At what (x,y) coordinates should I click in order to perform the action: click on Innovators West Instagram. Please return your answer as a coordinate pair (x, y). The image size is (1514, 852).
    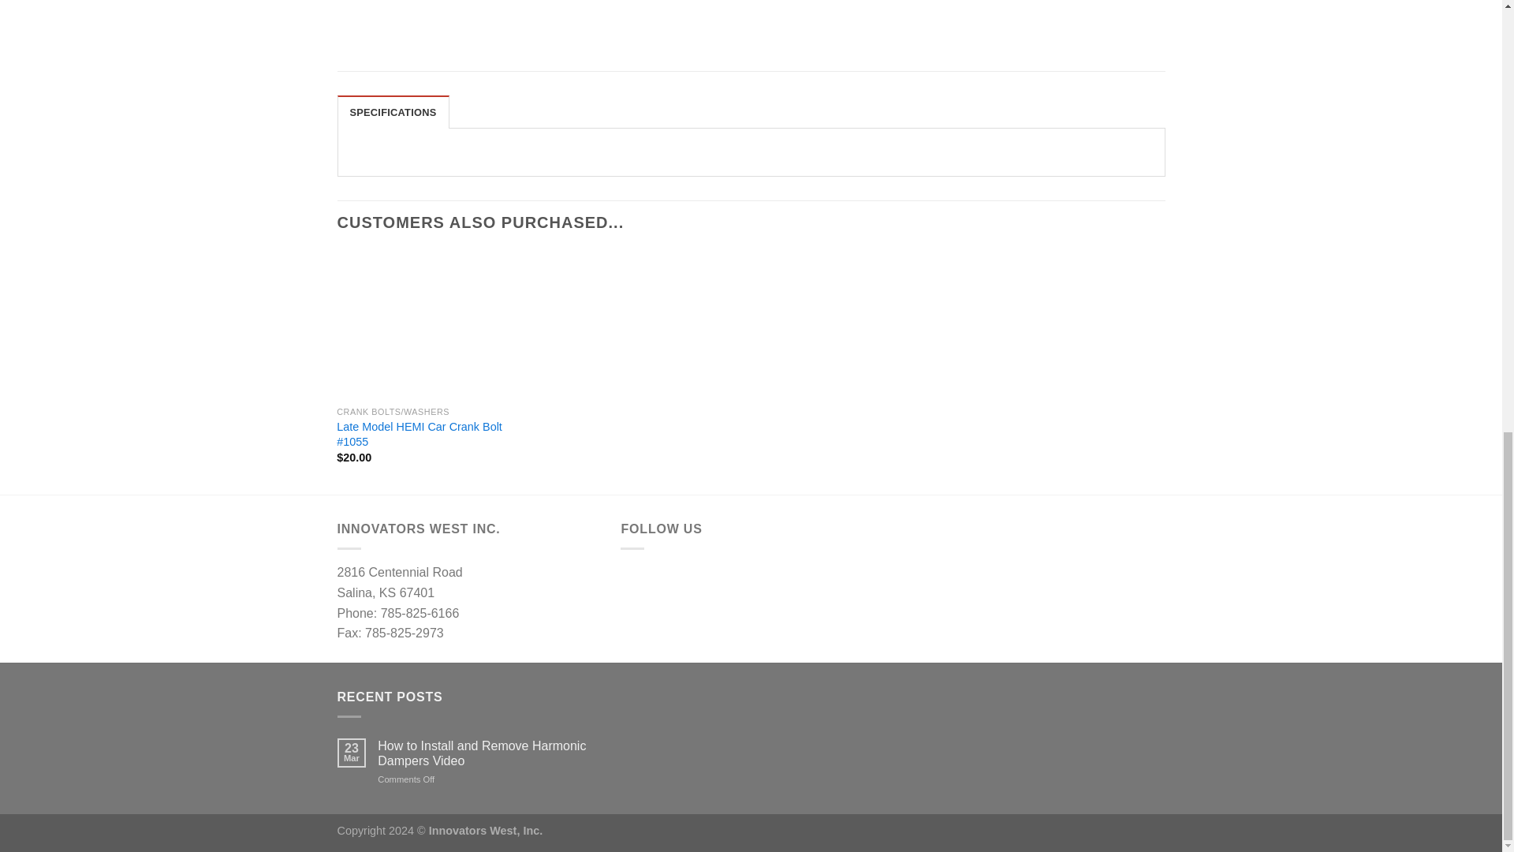
    Looking at the image, I should click on (684, 582).